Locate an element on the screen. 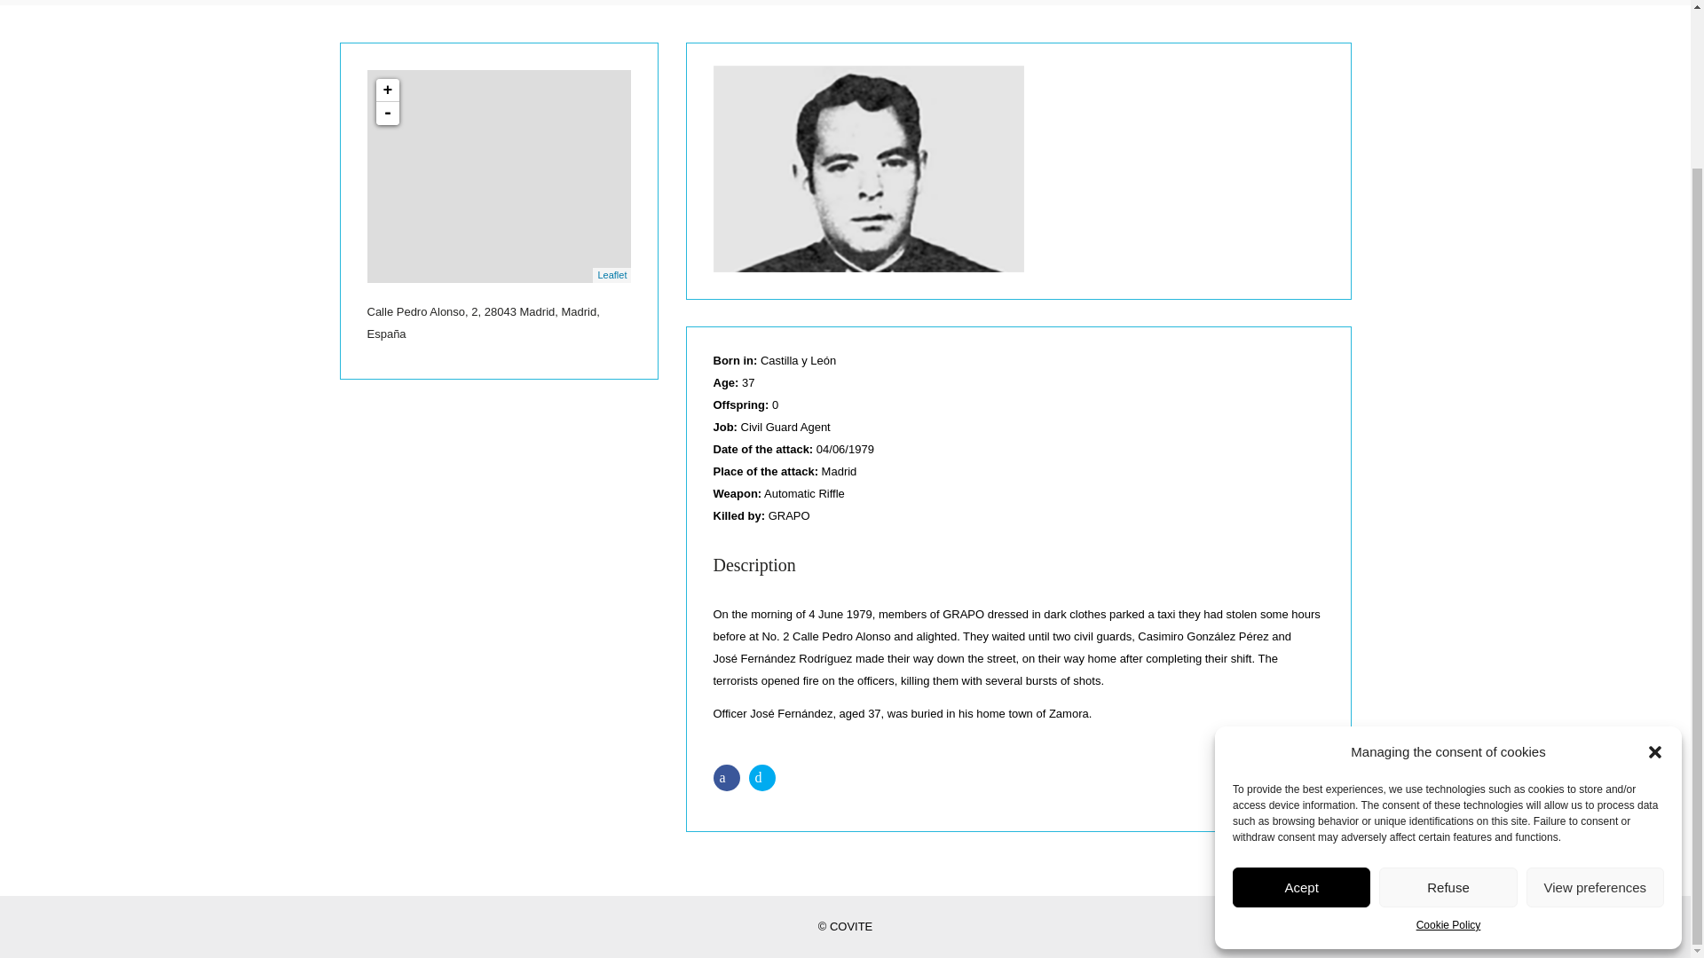 Image resolution: width=1704 pixels, height=958 pixels. Acept is located at coordinates (1301, 695).